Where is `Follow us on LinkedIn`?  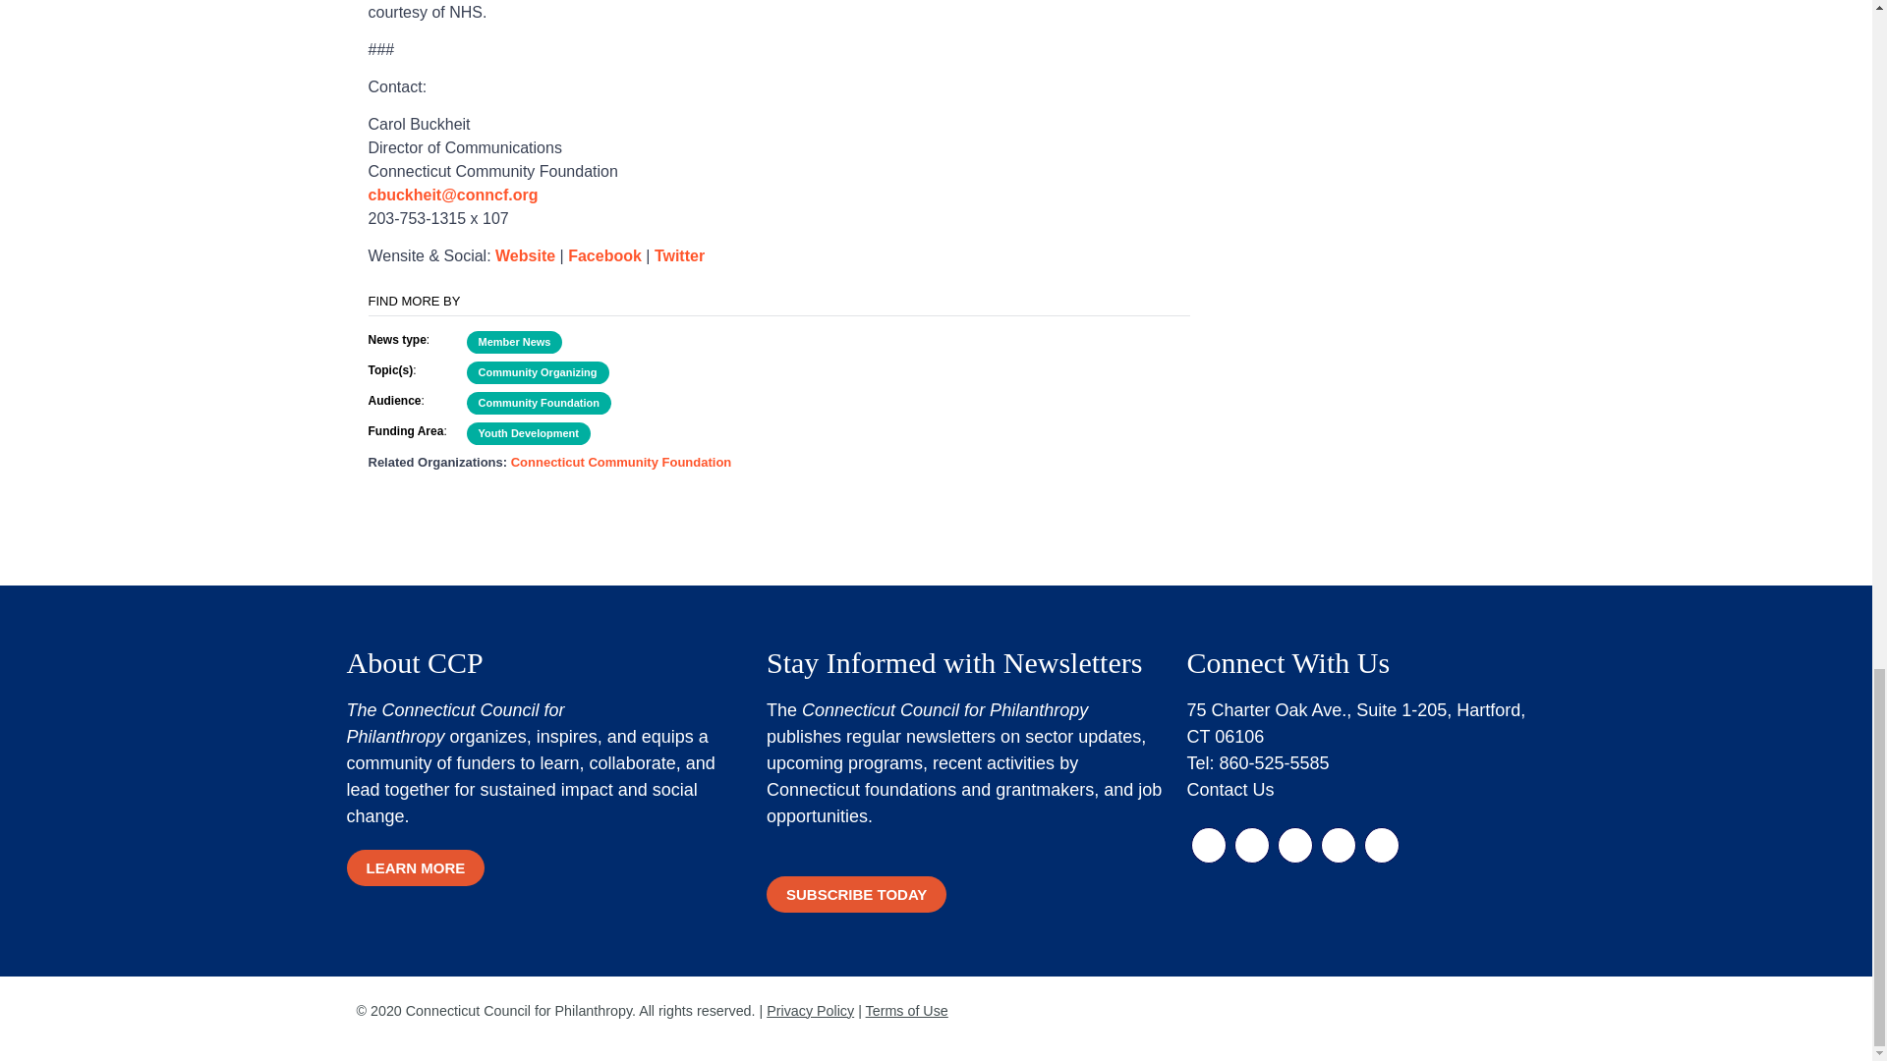 Follow us on LinkedIn is located at coordinates (1295, 845).